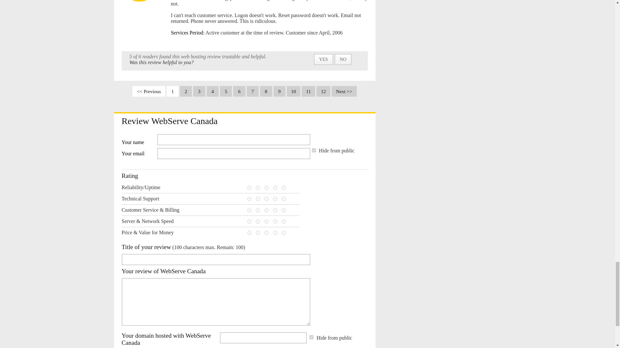 The image size is (620, 348). What do you see at coordinates (266, 210) in the screenshot?
I see `OK` at bounding box center [266, 210].